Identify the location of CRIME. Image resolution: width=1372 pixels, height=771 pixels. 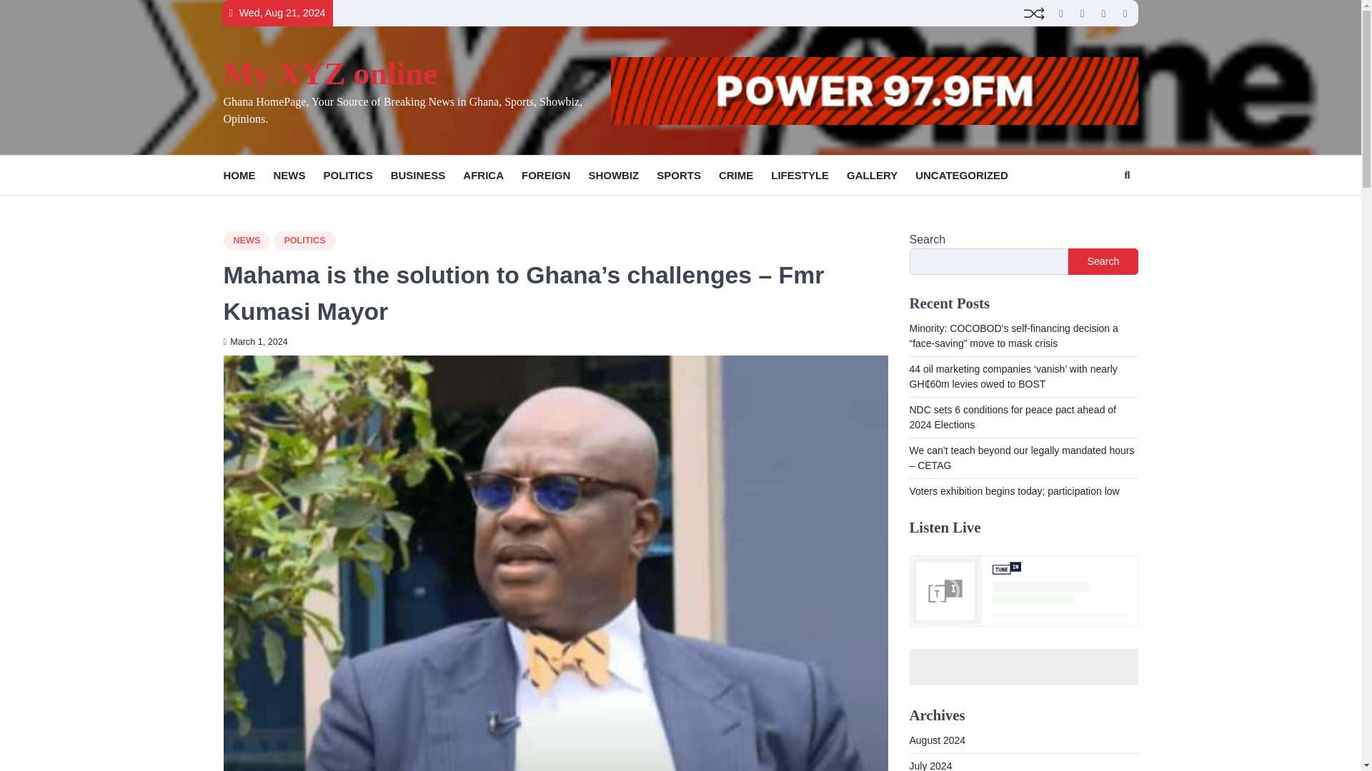
(745, 176).